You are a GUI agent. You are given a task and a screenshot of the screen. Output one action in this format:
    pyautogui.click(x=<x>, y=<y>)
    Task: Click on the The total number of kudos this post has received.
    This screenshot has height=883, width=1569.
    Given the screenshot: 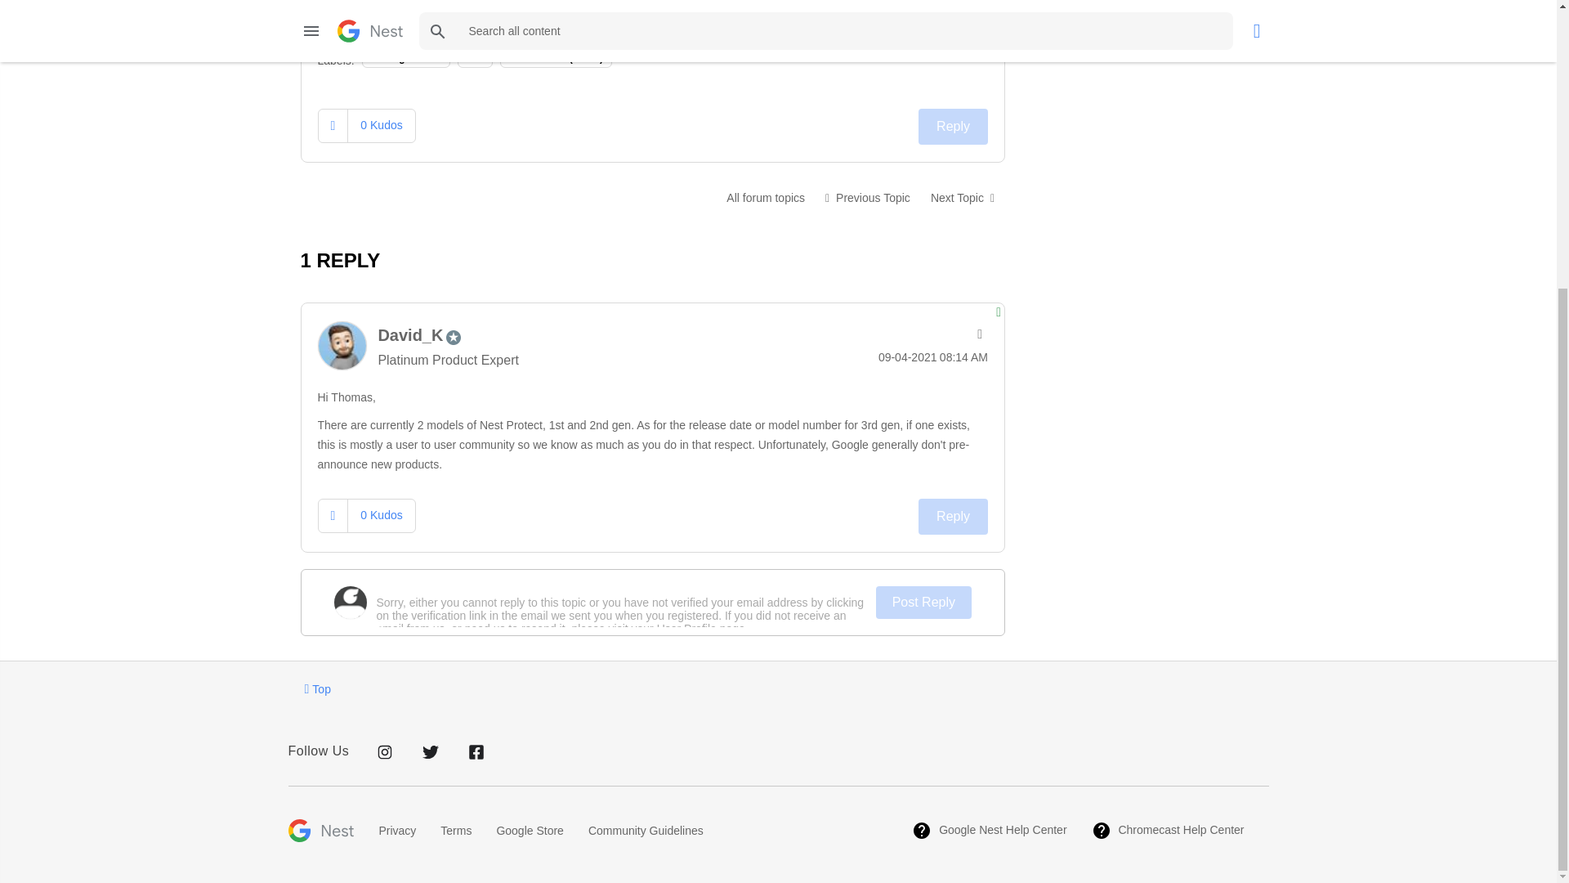 What is the action you would take?
    pyautogui.click(x=381, y=515)
    